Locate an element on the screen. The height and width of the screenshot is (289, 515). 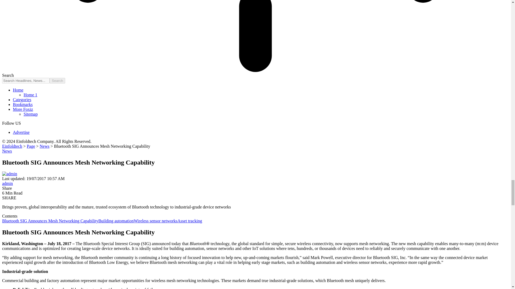
Bookmarks is located at coordinates (23, 104).